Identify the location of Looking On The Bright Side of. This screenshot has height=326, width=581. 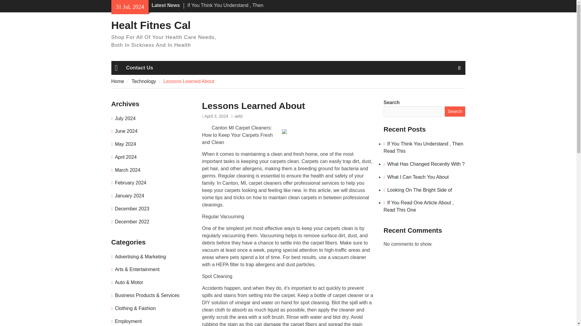
(419, 190).